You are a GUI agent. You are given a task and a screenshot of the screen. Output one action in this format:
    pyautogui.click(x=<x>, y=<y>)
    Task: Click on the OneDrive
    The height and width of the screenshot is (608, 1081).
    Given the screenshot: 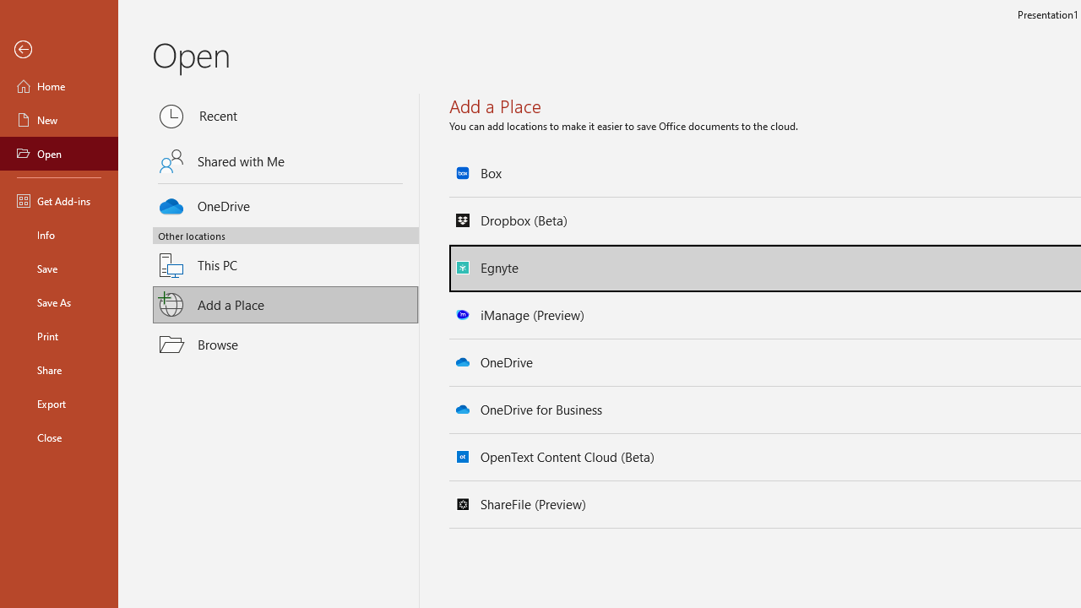 What is the action you would take?
    pyautogui.click(x=285, y=203)
    